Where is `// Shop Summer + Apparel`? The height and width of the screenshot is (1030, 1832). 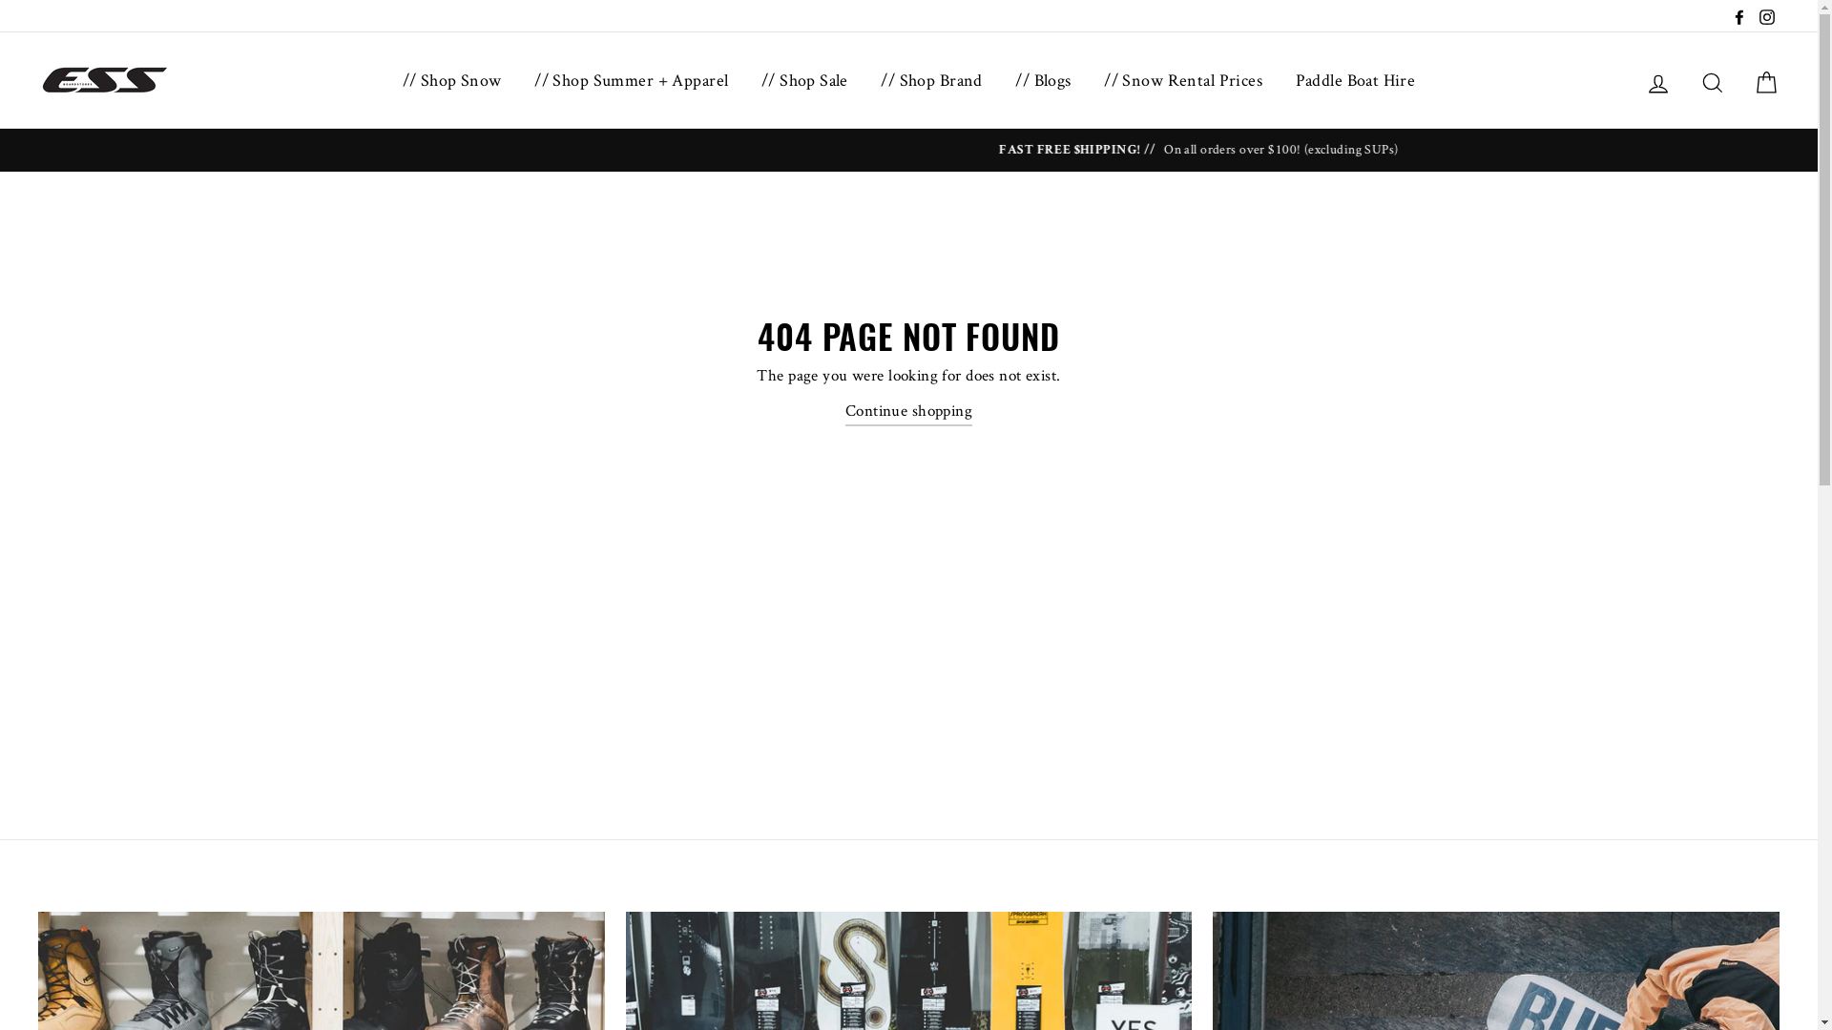 // Shop Summer + Apparel is located at coordinates (632, 80).